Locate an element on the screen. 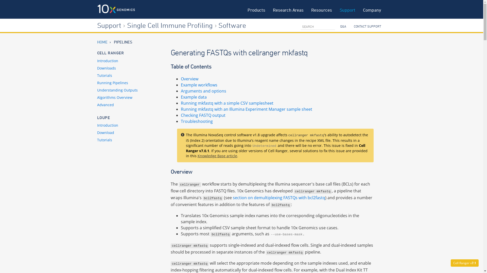  Understanding Outputs is located at coordinates (117, 90).